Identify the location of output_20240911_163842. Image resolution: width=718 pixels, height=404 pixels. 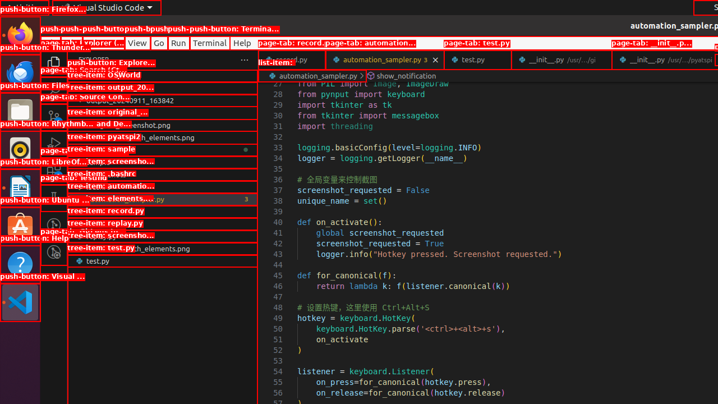
(163, 100).